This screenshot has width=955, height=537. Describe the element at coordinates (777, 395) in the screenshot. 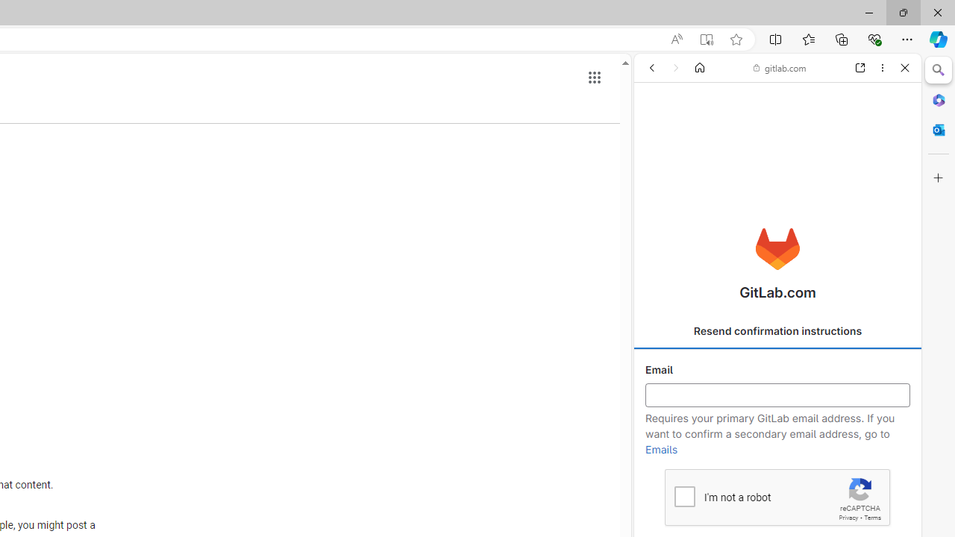

I see `Email` at that location.